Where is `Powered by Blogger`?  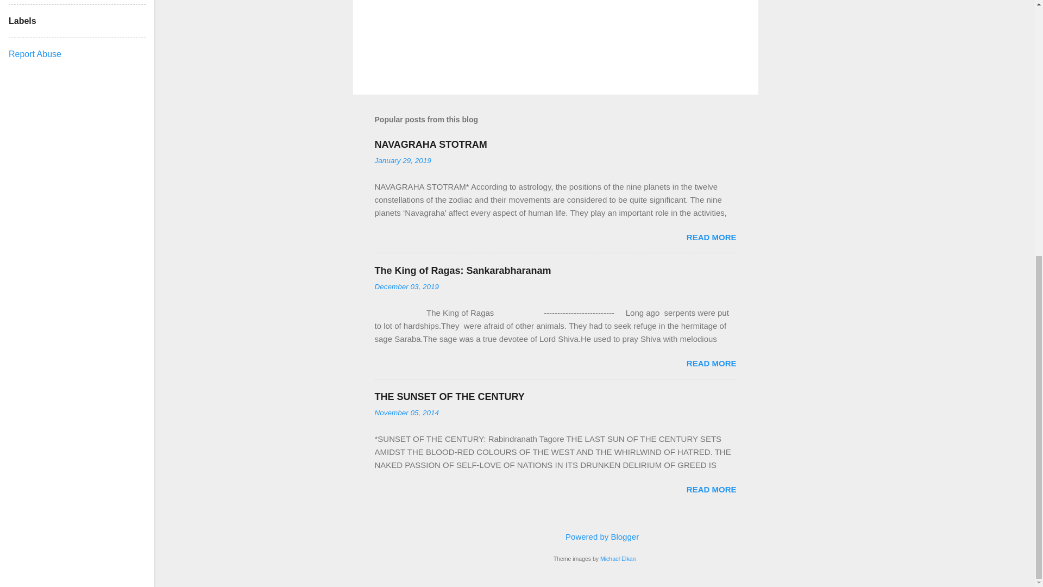
Powered by Blogger is located at coordinates (594, 536).